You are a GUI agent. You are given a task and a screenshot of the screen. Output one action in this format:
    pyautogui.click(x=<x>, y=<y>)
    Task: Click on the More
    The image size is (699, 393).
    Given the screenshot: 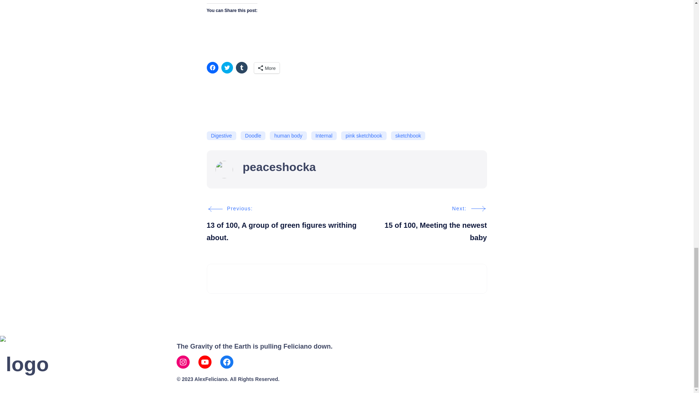 What is the action you would take?
    pyautogui.click(x=267, y=68)
    